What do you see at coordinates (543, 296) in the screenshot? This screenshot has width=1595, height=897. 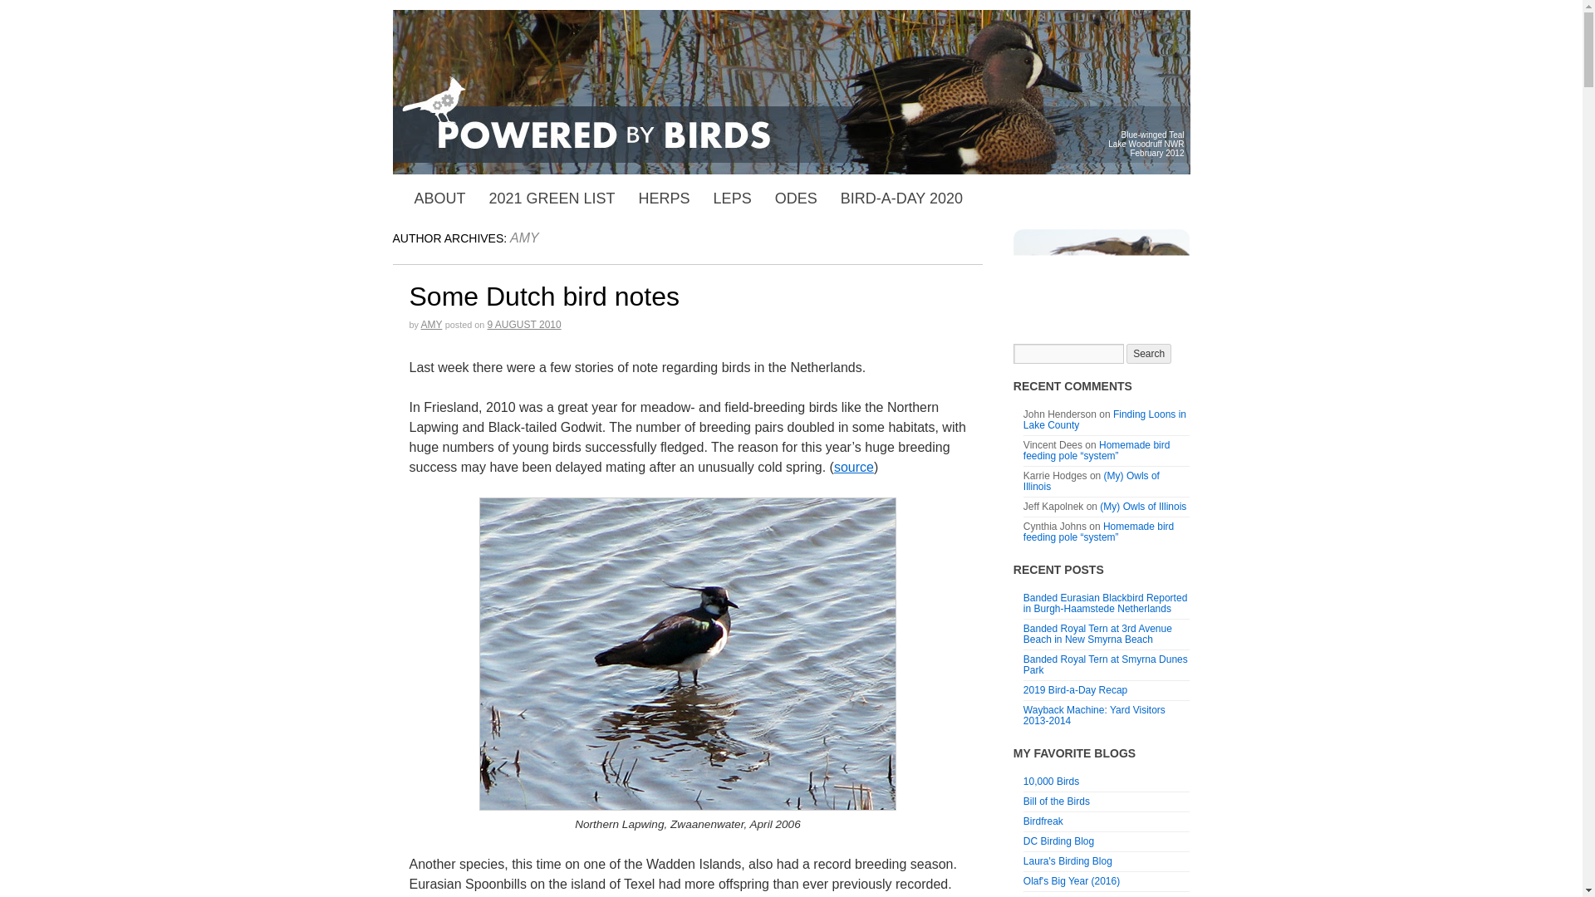 I see `Some Dutch bird notes` at bounding box center [543, 296].